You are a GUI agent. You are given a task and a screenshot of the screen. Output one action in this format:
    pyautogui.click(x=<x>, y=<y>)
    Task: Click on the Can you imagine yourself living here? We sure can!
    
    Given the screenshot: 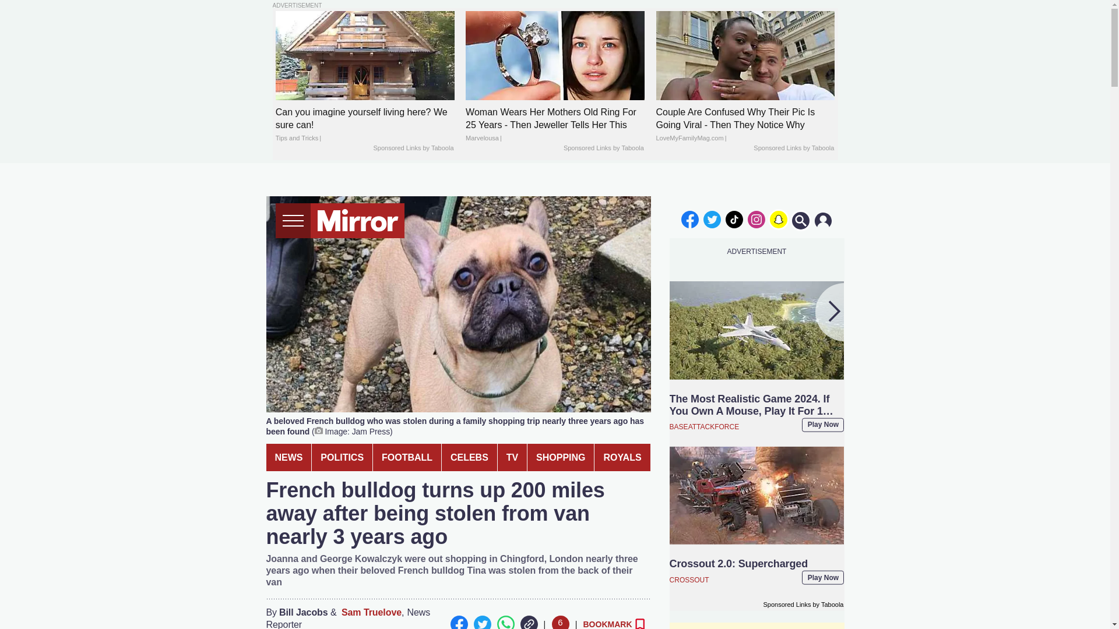 What is the action you would take?
    pyautogui.click(x=365, y=125)
    